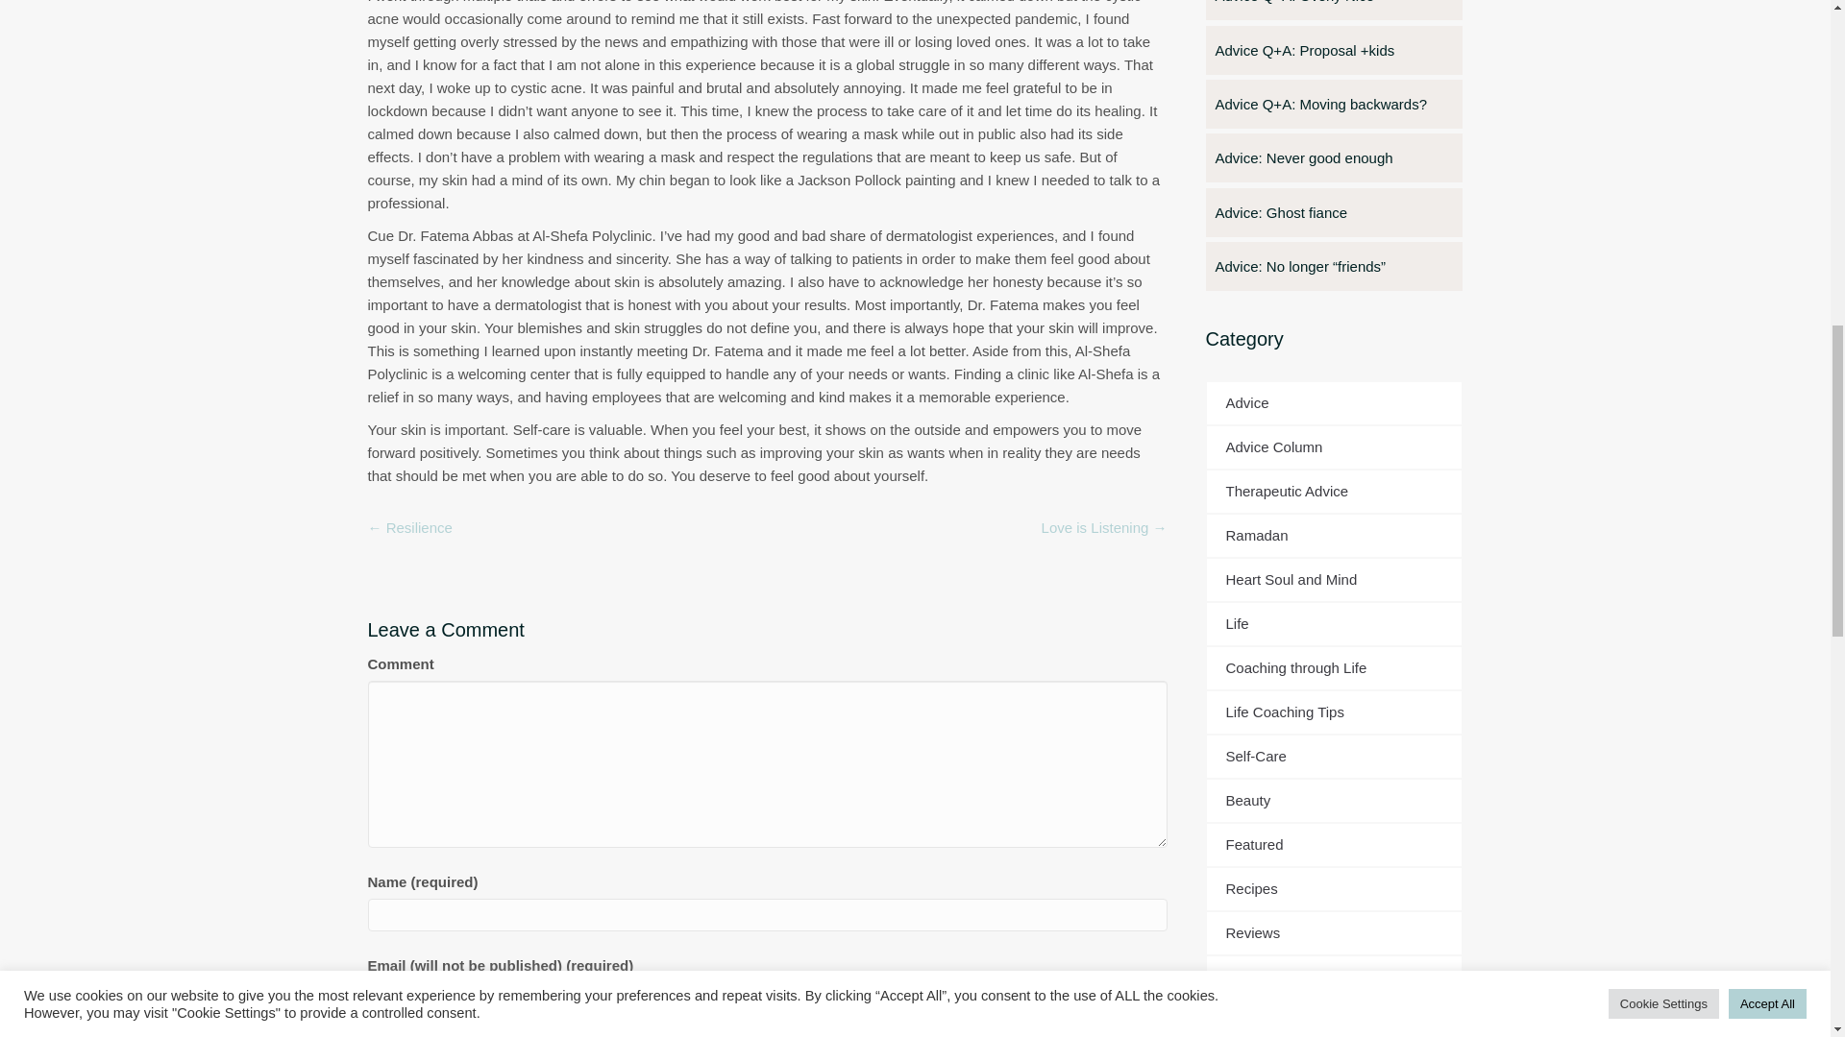 The image size is (1845, 1037). What do you see at coordinates (1334, 212) in the screenshot?
I see `Advice: Ghost fiance` at bounding box center [1334, 212].